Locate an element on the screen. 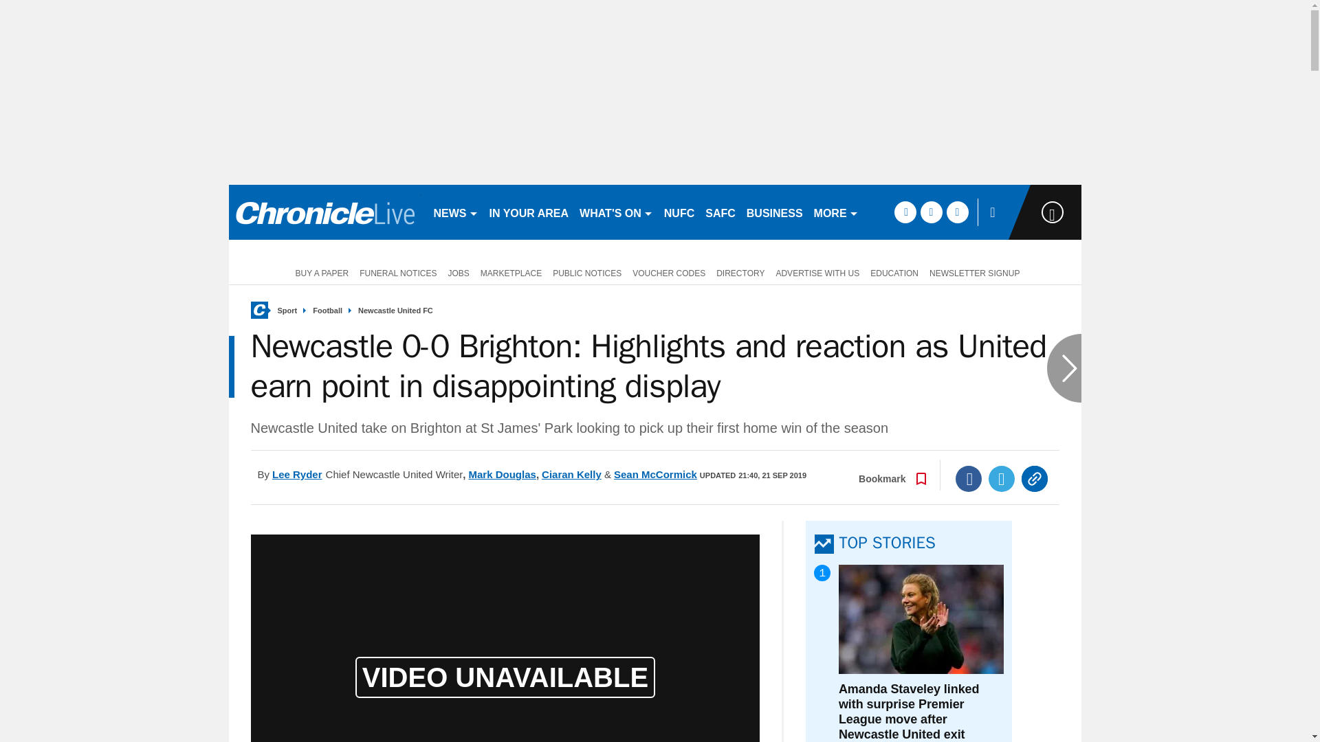 This screenshot has width=1320, height=742. facebook is located at coordinates (905, 212).